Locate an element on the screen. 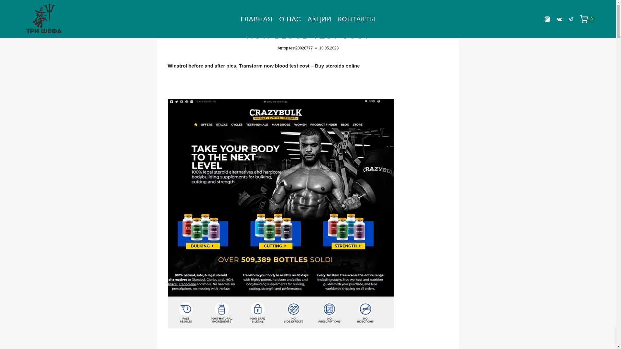 The height and width of the screenshot is (349, 621). test20028777 is located at coordinates (301, 48).